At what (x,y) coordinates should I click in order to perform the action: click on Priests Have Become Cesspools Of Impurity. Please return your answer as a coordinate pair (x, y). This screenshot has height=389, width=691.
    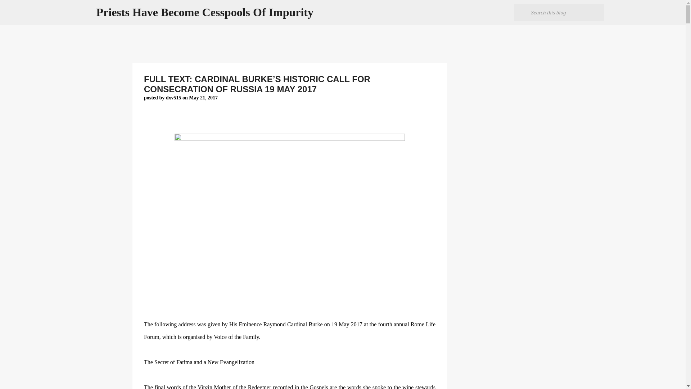
    Looking at the image, I should click on (205, 12).